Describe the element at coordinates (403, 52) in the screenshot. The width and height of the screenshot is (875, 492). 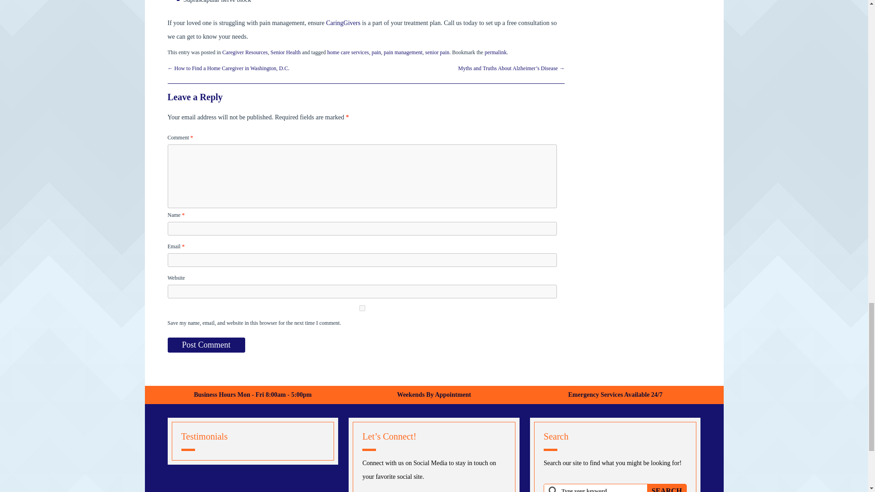
I see `pain management` at that location.